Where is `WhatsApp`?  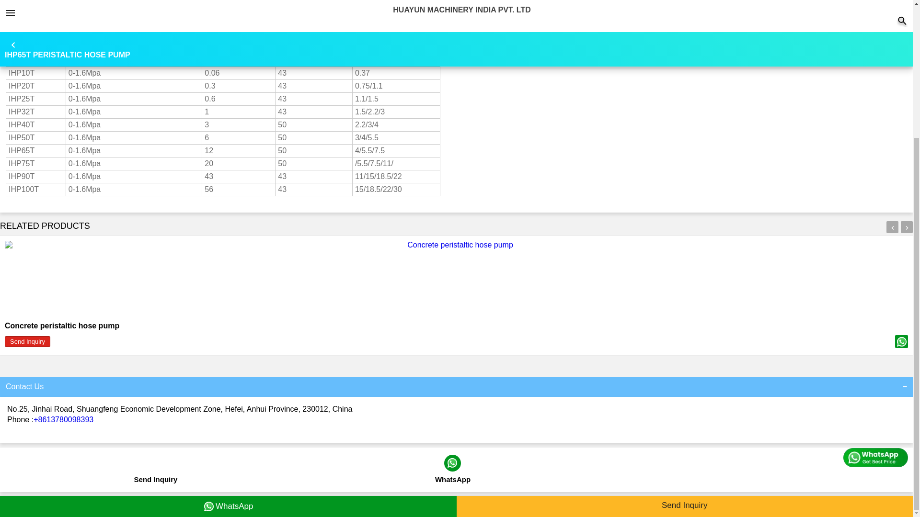
WhatsApp is located at coordinates (228, 324).